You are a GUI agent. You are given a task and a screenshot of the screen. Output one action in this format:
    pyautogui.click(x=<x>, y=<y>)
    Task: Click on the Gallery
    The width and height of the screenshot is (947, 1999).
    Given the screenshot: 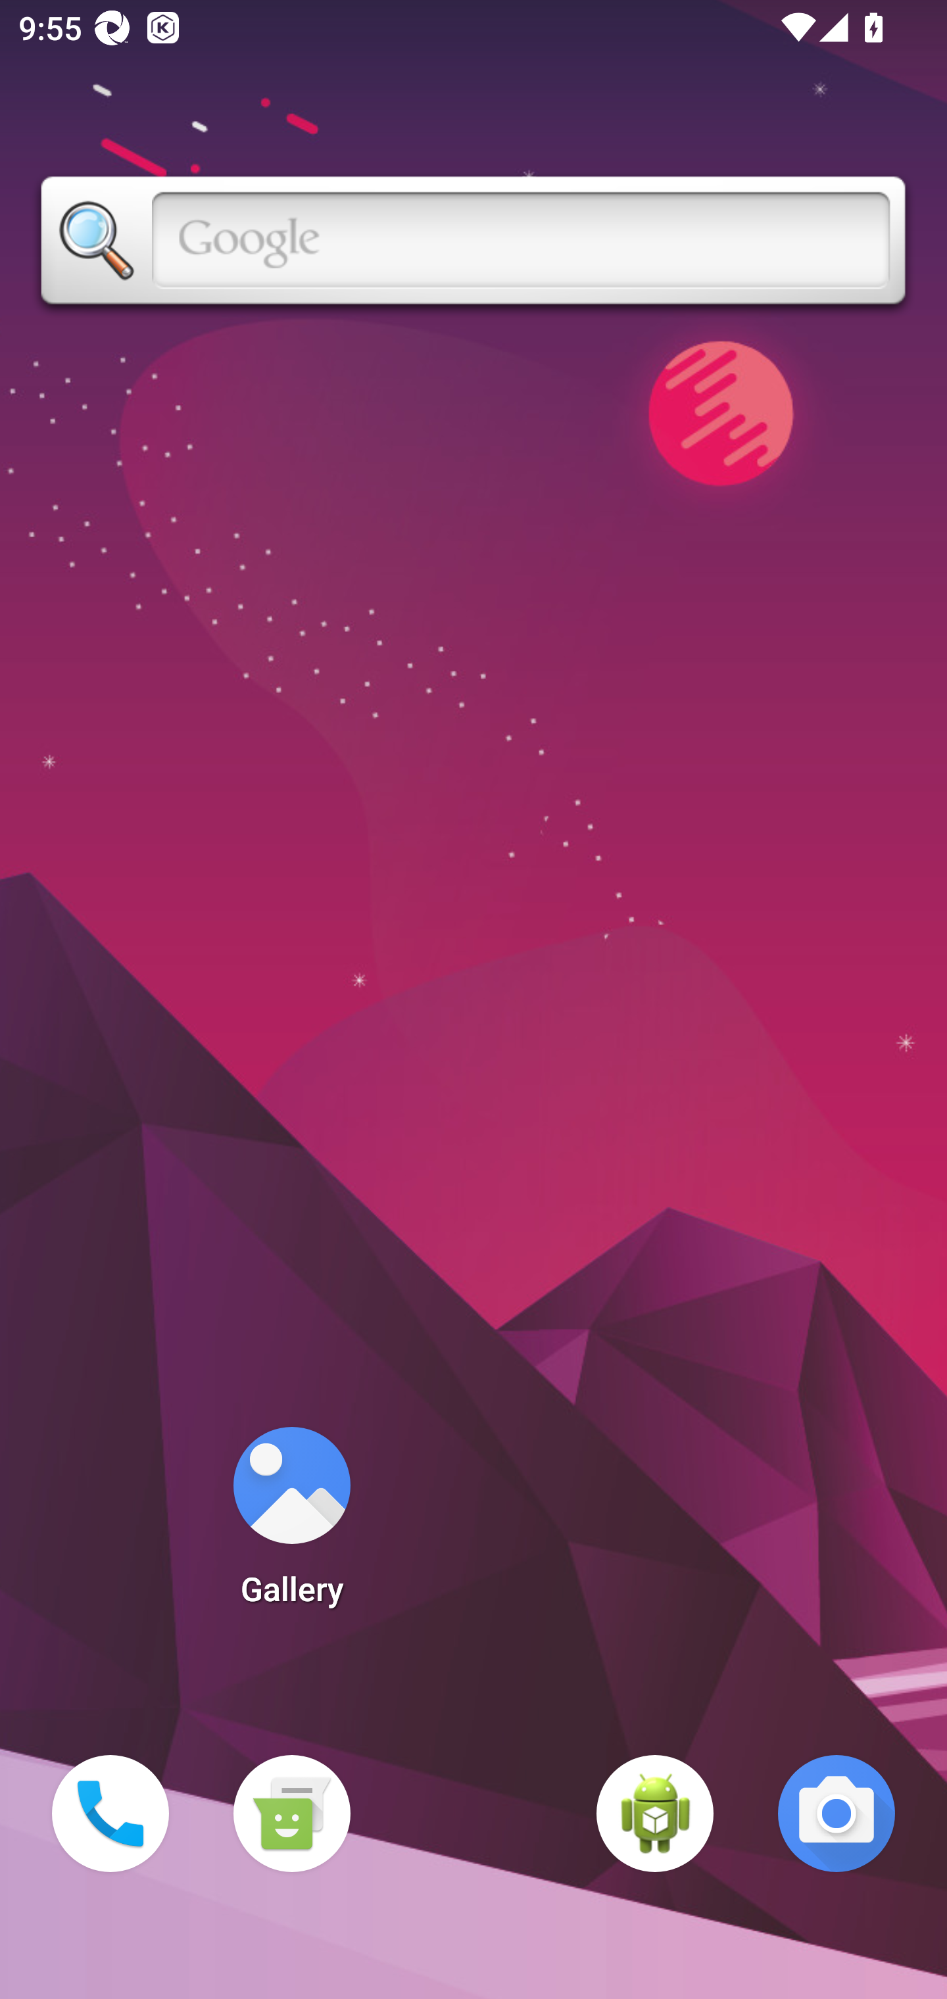 What is the action you would take?
    pyautogui.click(x=291, y=1524)
    